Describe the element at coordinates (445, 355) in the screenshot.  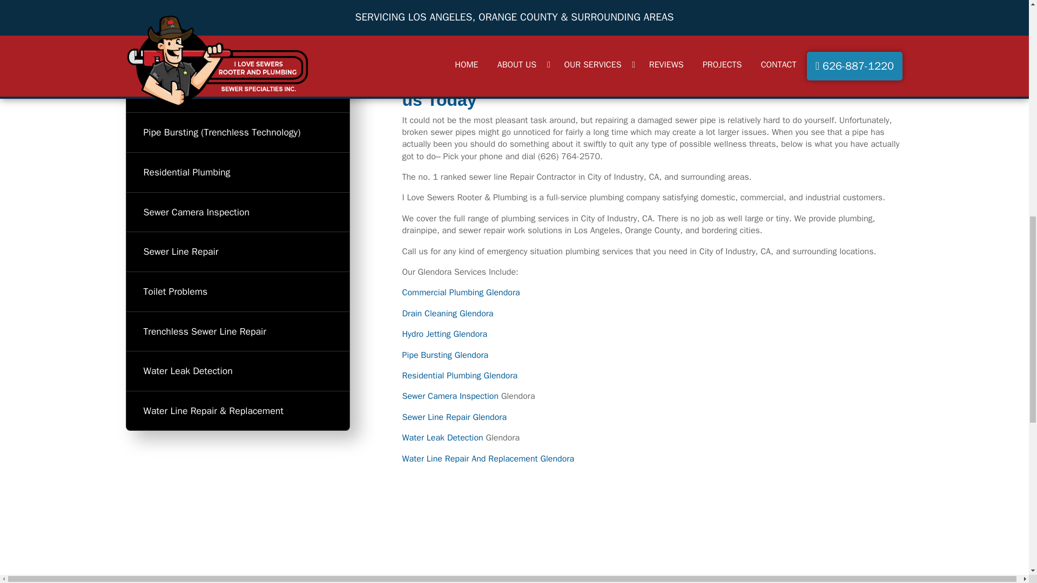
I see `Pipe Bursting Glendora` at that location.